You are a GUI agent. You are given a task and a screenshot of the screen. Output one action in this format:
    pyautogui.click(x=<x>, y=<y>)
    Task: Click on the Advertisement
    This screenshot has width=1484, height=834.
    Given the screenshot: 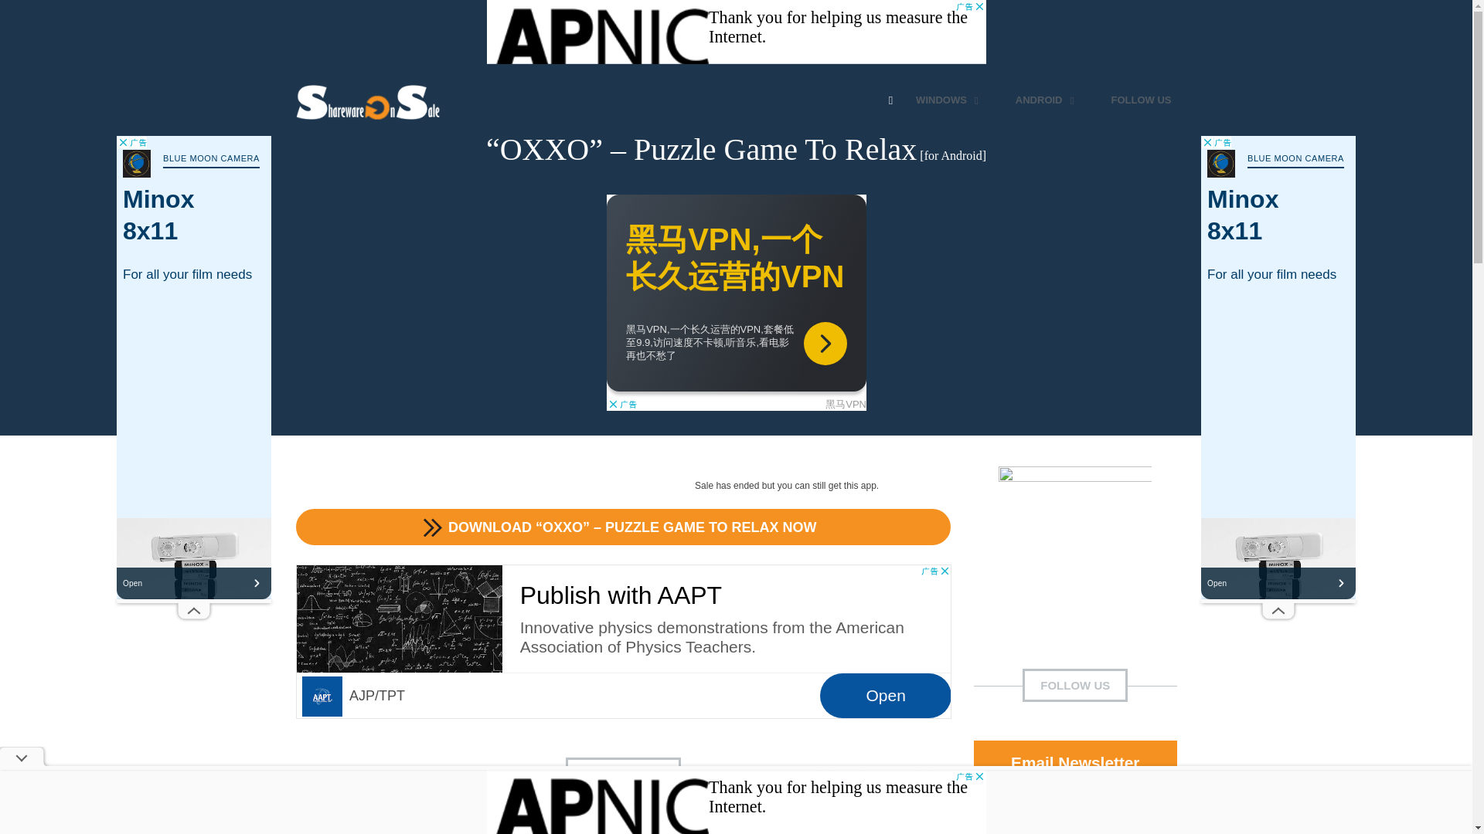 What is the action you would take?
    pyautogui.click(x=411, y=831)
    